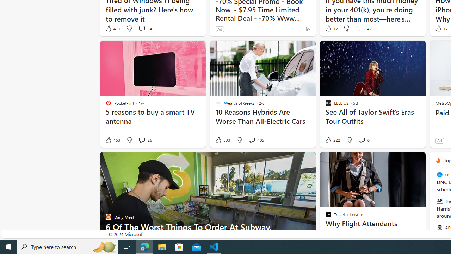 The width and height of the screenshot is (451, 254). Describe the element at coordinates (433, 206) in the screenshot. I see `previous` at that location.